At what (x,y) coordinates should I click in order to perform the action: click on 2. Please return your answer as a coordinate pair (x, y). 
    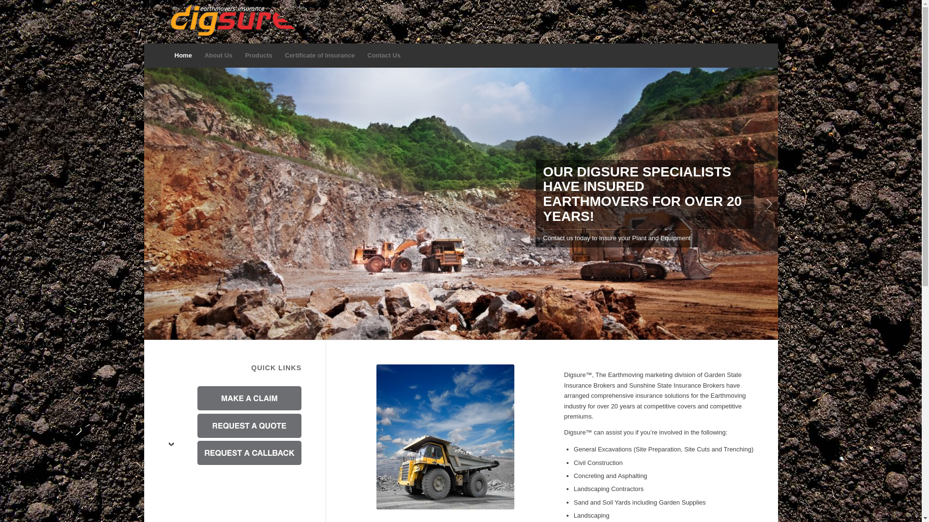
    Looking at the image, I should click on (461, 328).